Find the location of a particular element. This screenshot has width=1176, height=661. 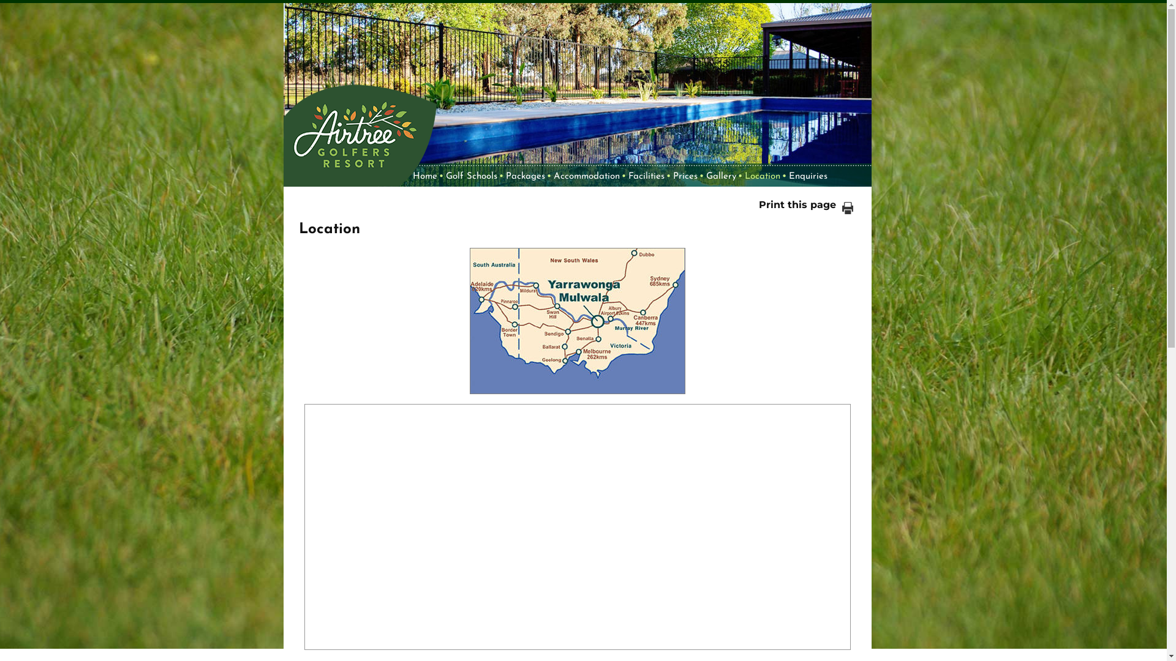

Prices is located at coordinates (687, 177).